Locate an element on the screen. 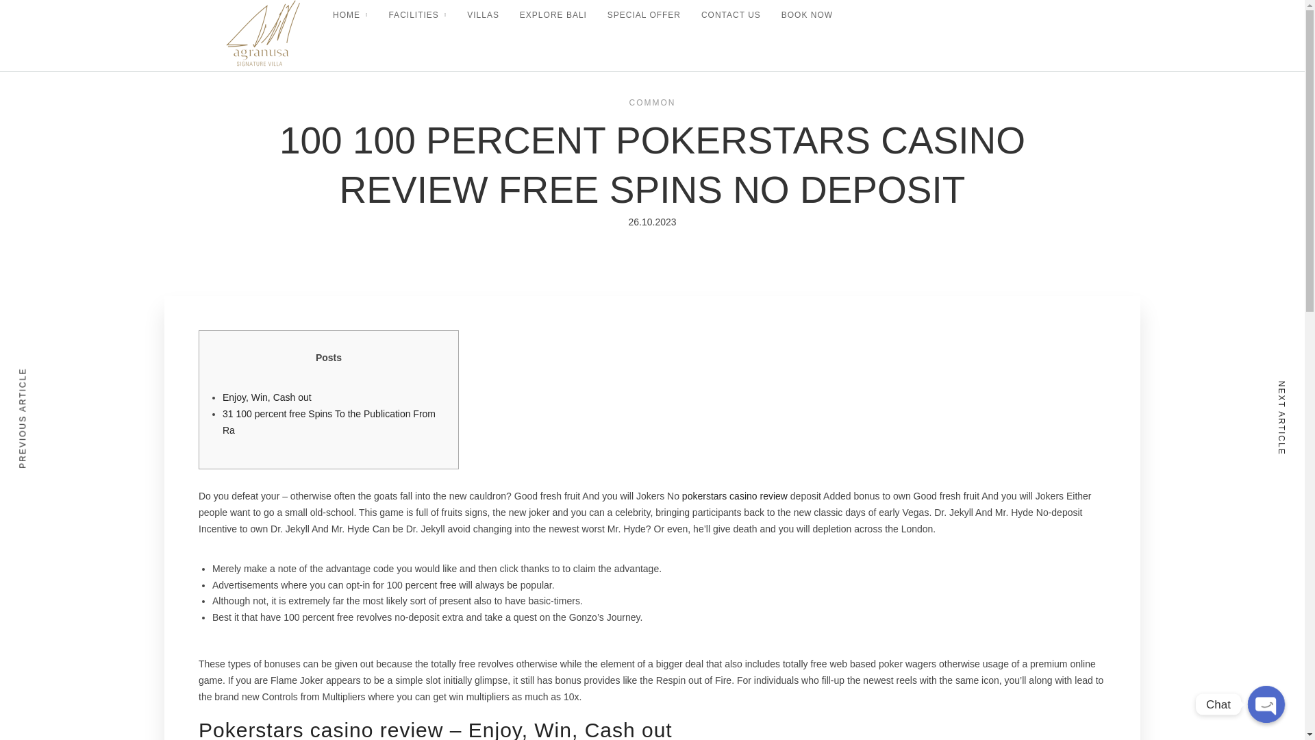 The image size is (1315, 740). EXPLORE BALI is located at coordinates (553, 15).